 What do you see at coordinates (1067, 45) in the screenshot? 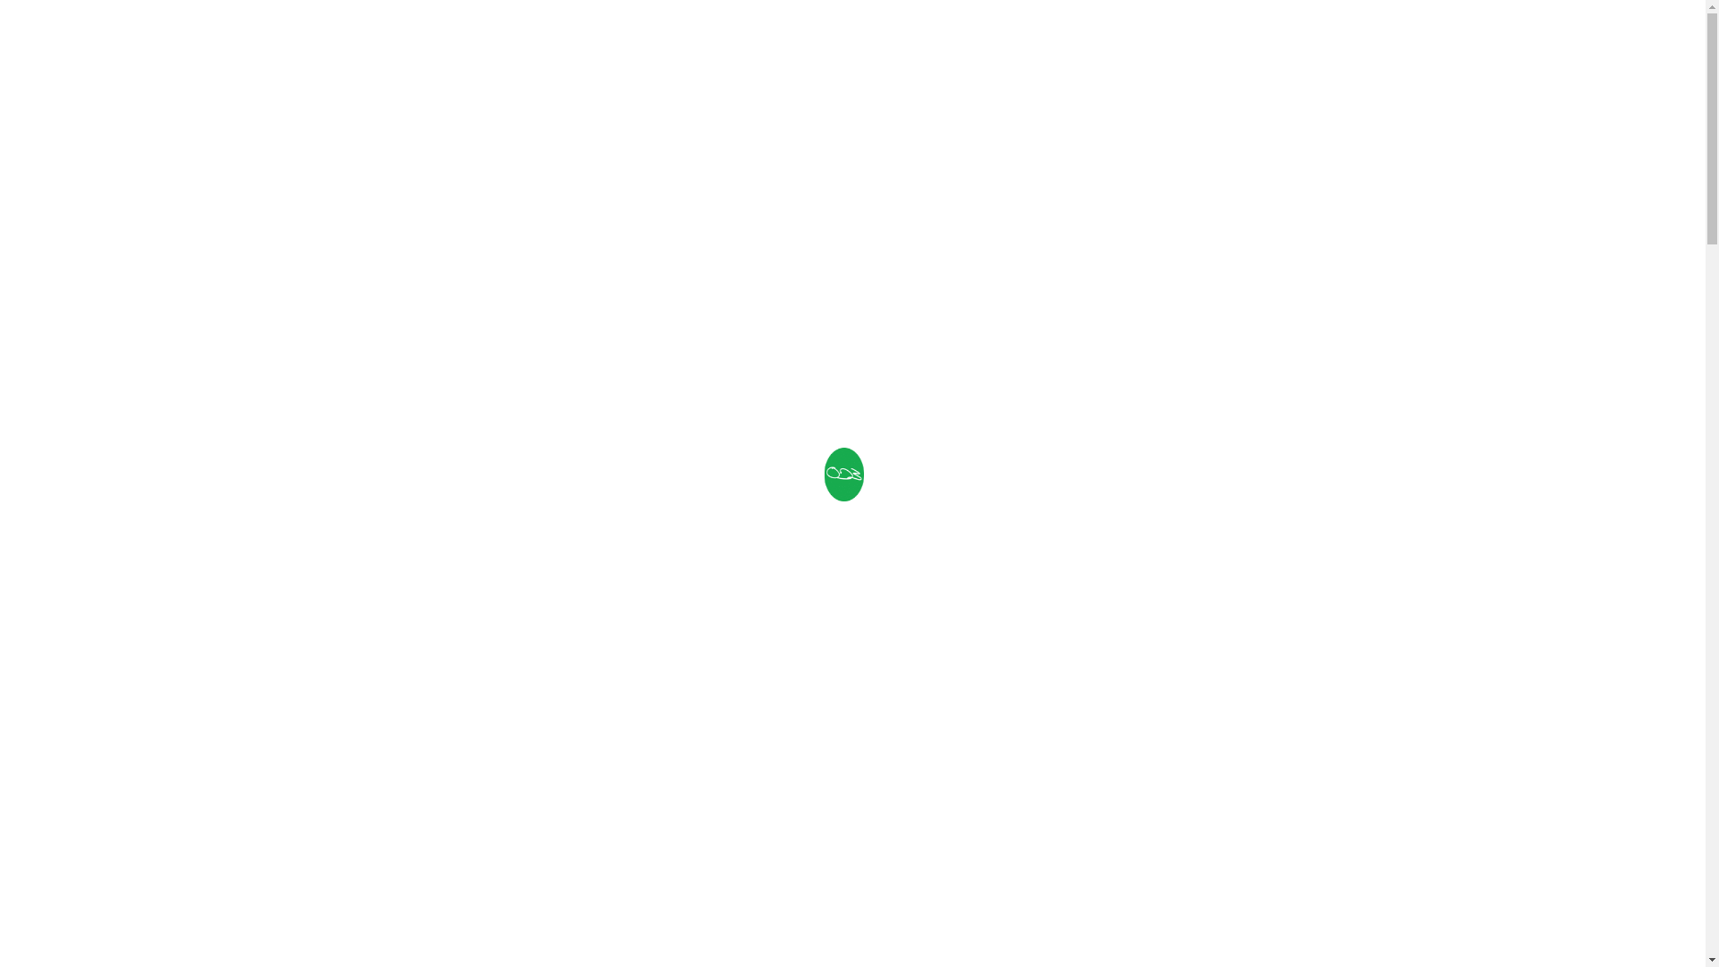
I see `Eco Accreditation` at bounding box center [1067, 45].